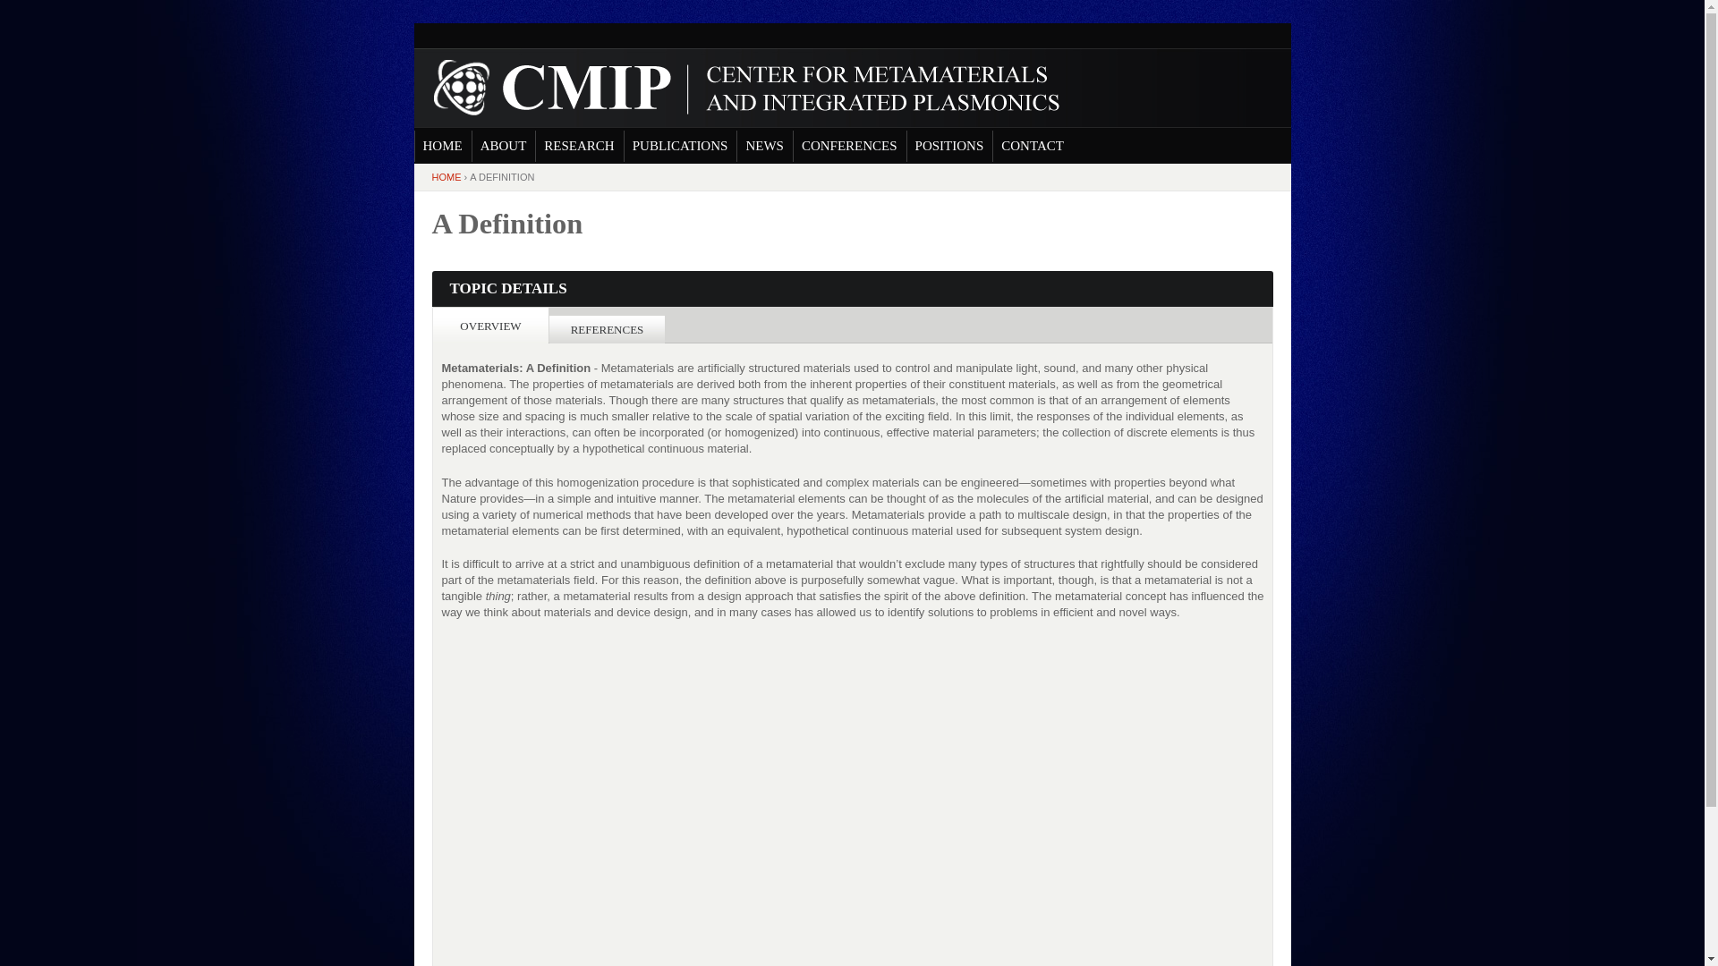 This screenshot has height=966, width=1718. I want to click on CONTACT, so click(1033, 147).